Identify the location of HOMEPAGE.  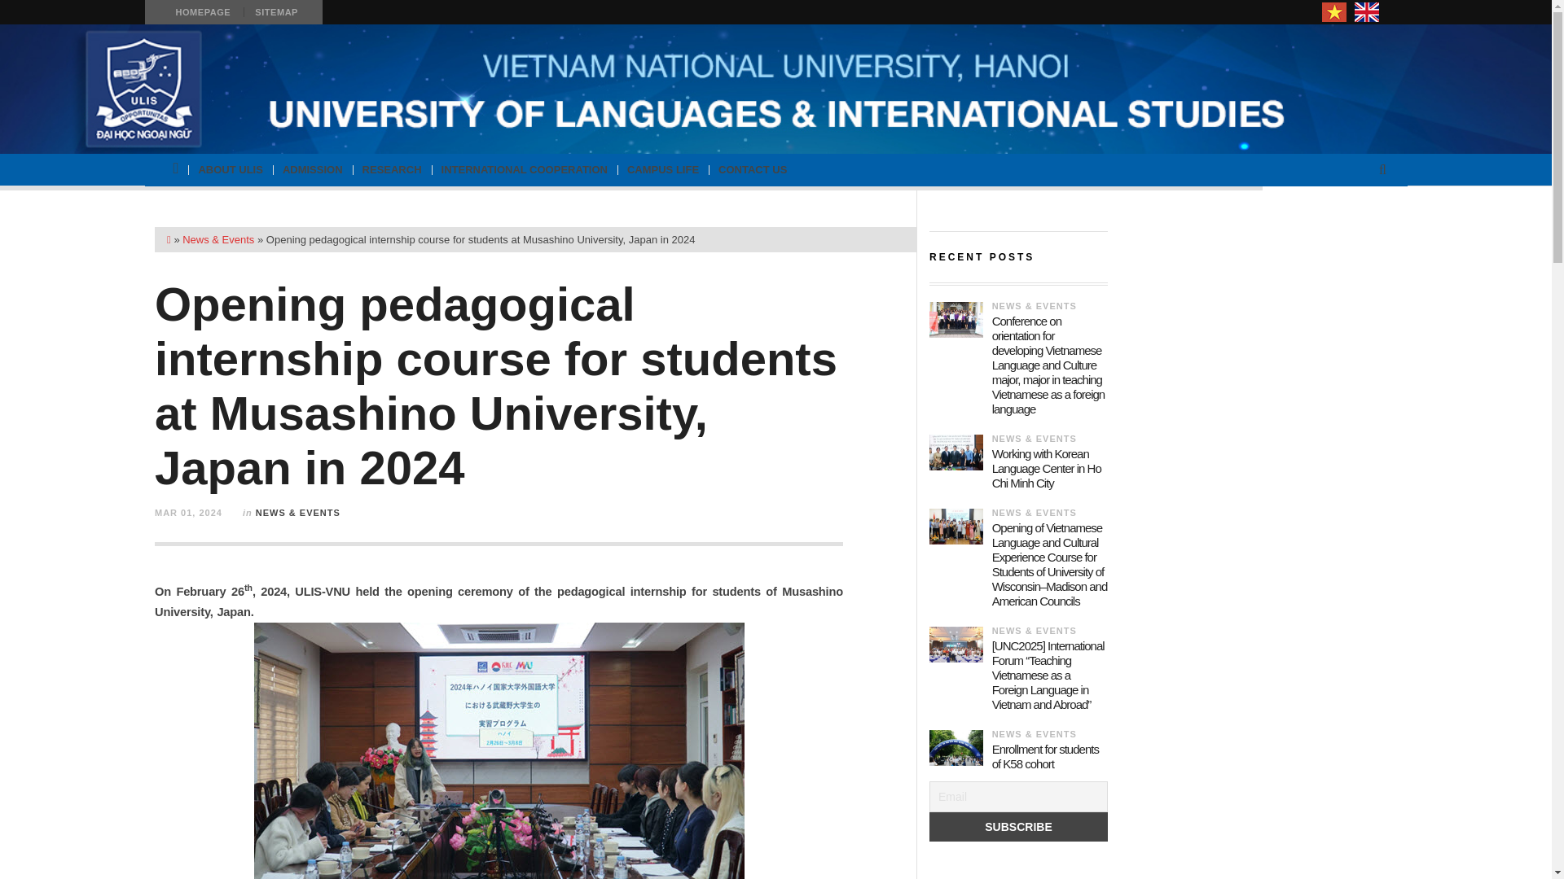
(202, 12).